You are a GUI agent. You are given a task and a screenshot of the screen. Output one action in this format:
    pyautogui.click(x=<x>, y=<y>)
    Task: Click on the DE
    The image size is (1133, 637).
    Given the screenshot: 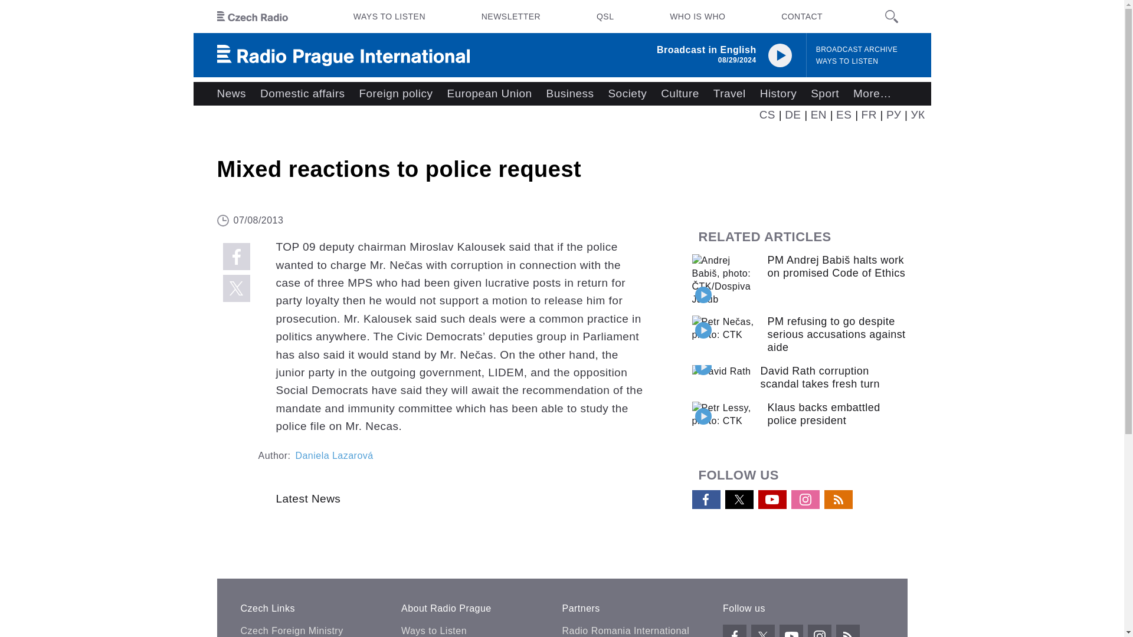 What is the action you would take?
    pyautogui.click(x=793, y=114)
    